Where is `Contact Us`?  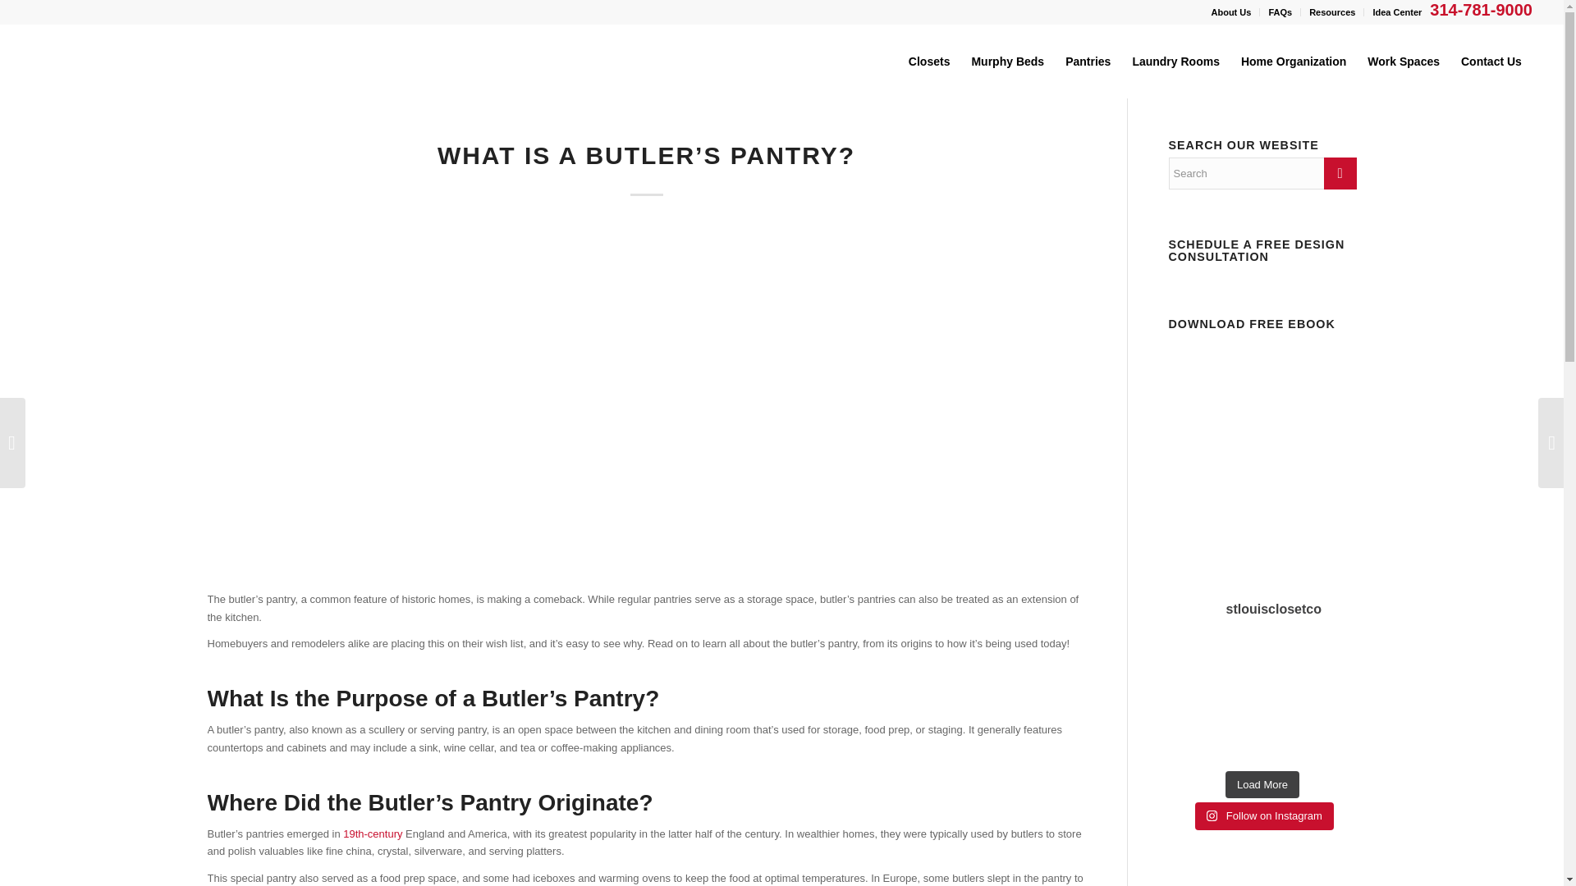
Contact Us is located at coordinates (1491, 61).